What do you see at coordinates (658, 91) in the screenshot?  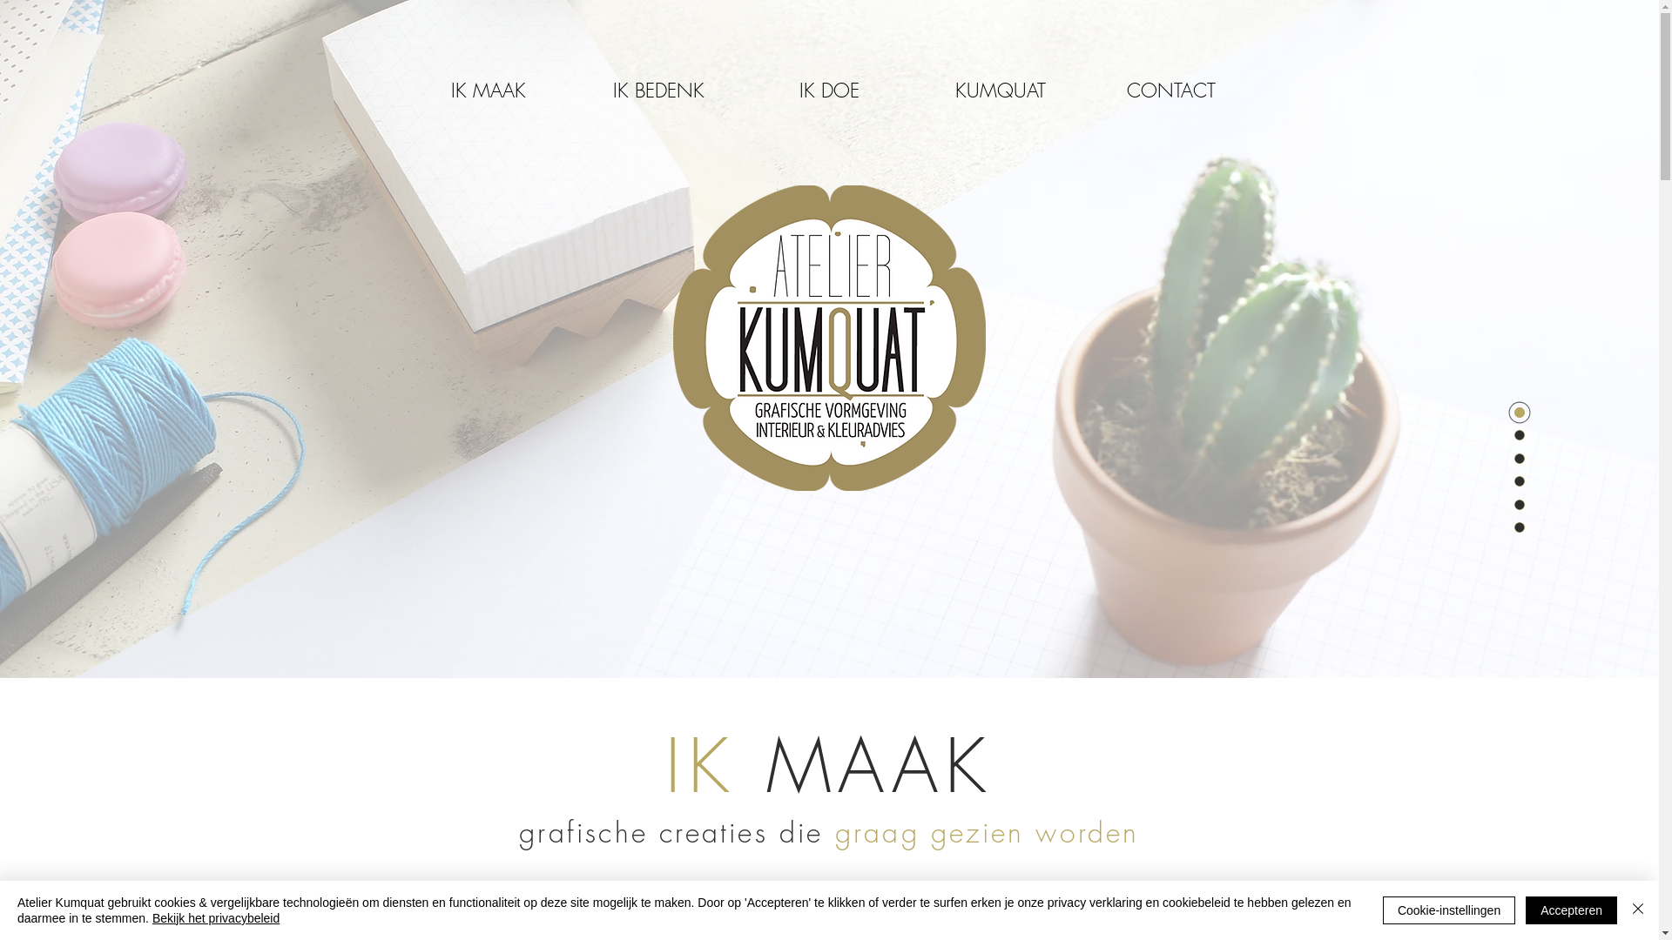 I see `IK BEDENK` at bounding box center [658, 91].